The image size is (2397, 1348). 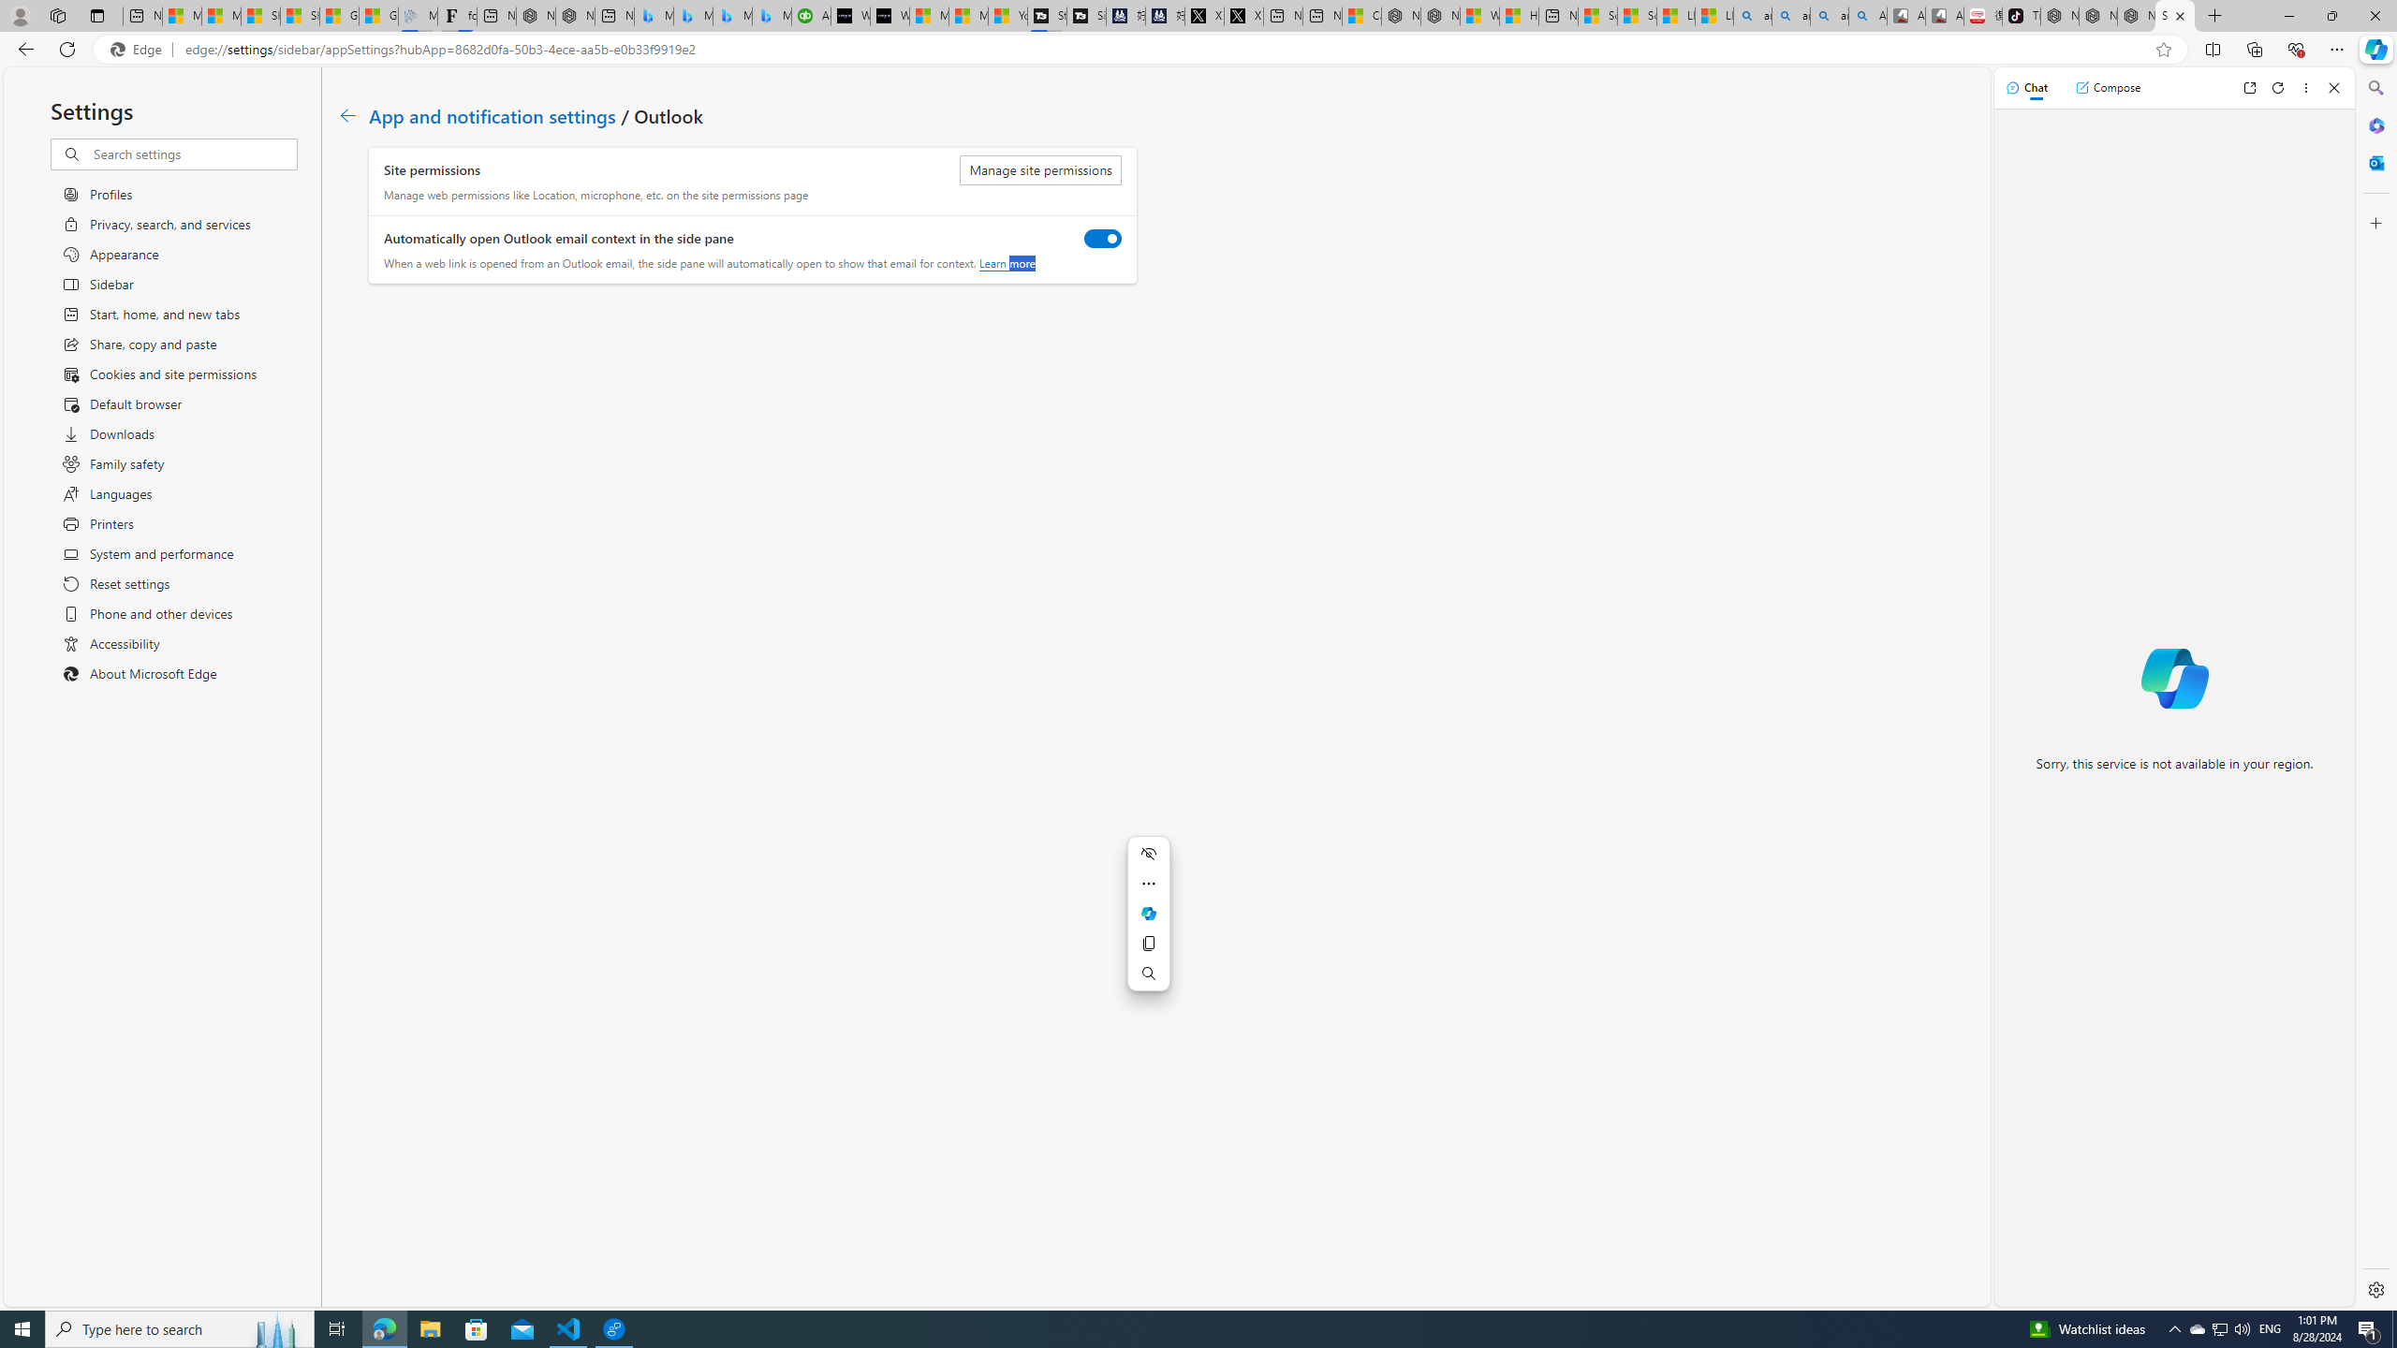 I want to click on Nordace - Siena Pro 15 Essential Set, so click(x=2137, y=16).